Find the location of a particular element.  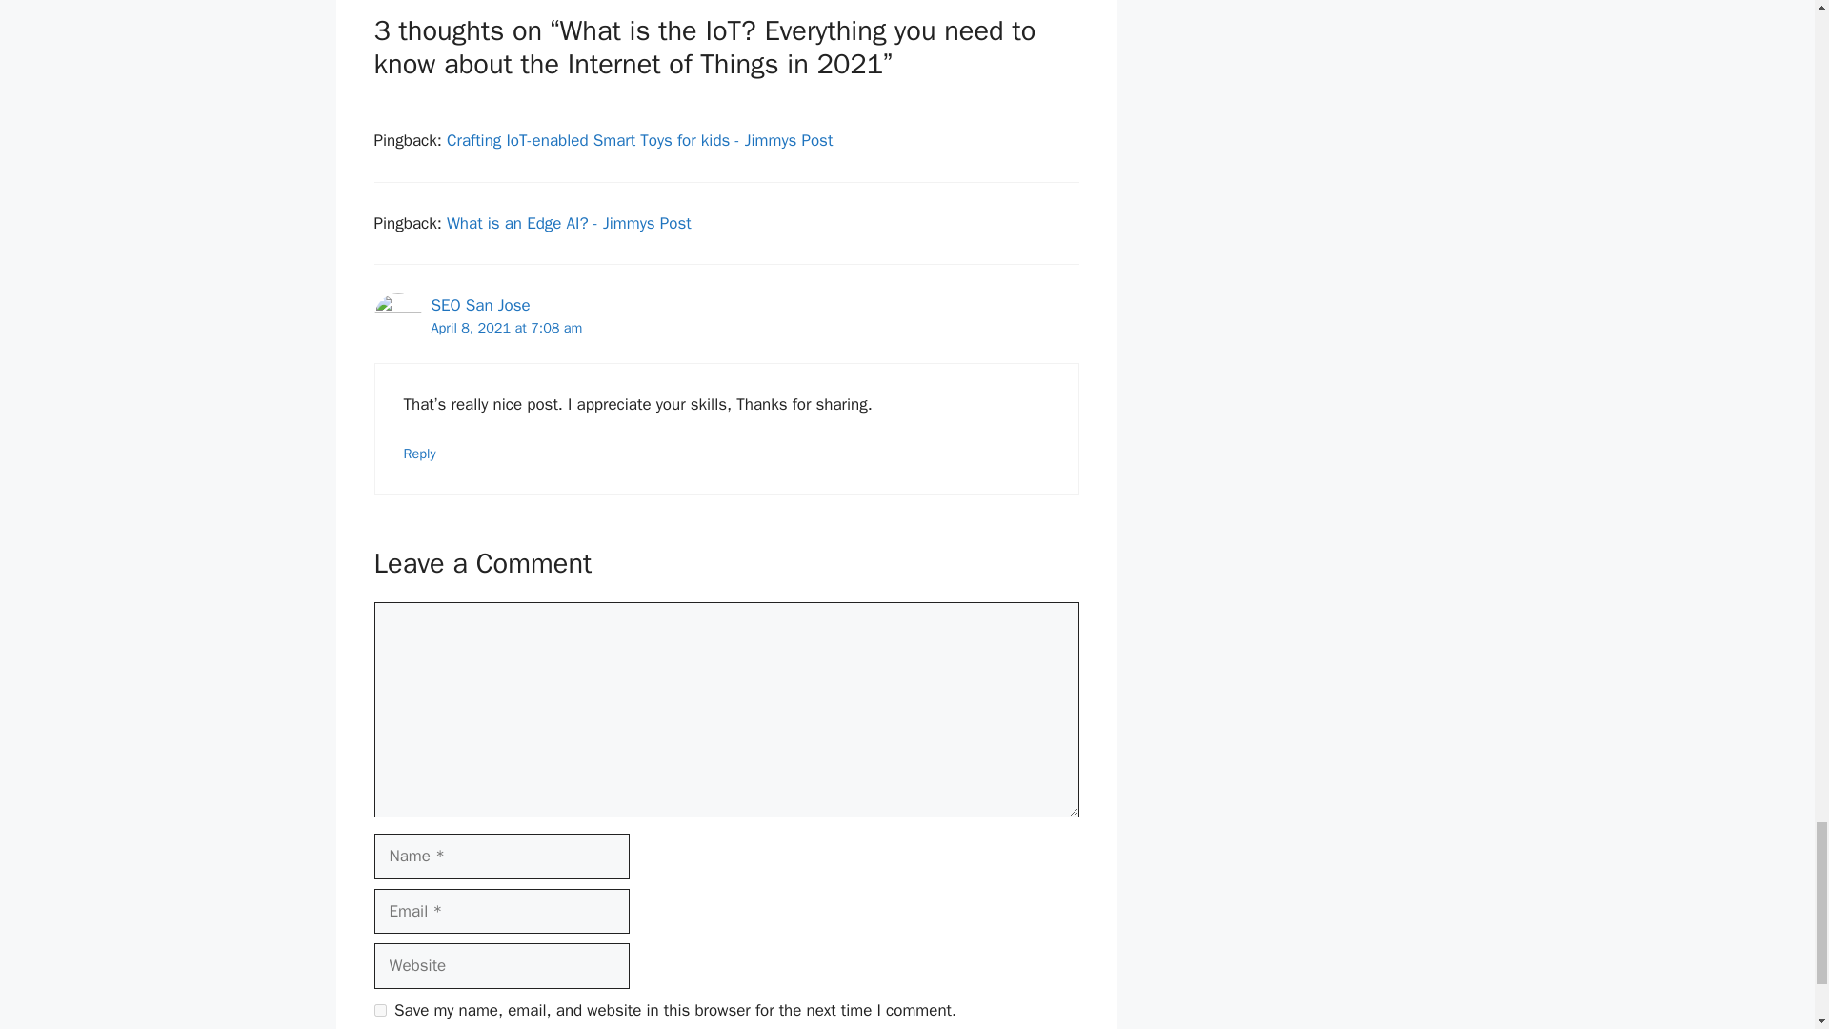

Crafting IoT-enabled Smart Toys for kids - Jimmys Post is located at coordinates (638, 140).